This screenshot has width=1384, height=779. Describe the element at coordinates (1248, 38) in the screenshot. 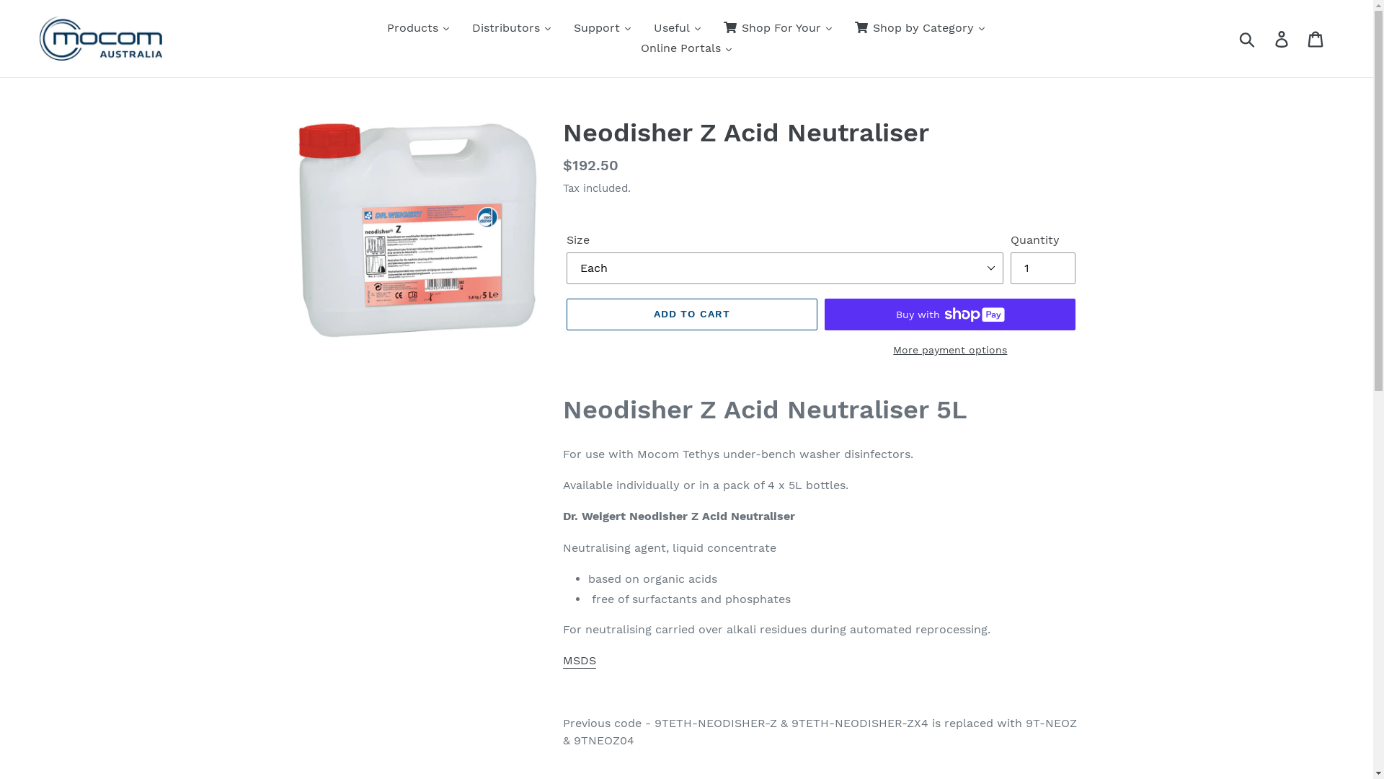

I see `Submit` at that location.